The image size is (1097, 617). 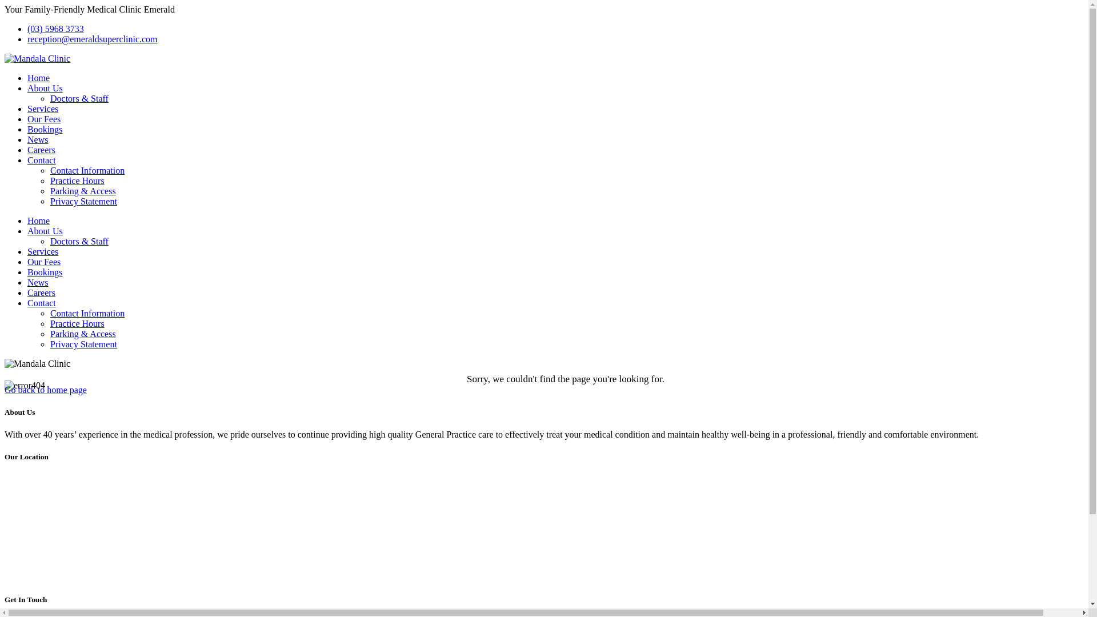 What do you see at coordinates (44, 262) in the screenshot?
I see `Our Fees` at bounding box center [44, 262].